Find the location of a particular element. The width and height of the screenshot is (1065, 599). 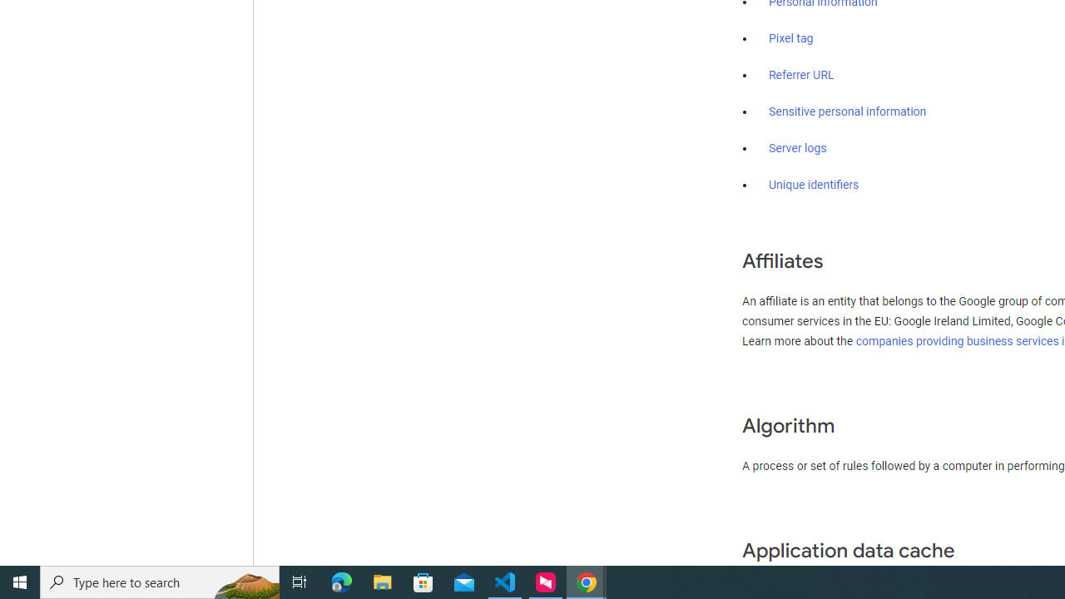

Server logs is located at coordinates (798, 148).